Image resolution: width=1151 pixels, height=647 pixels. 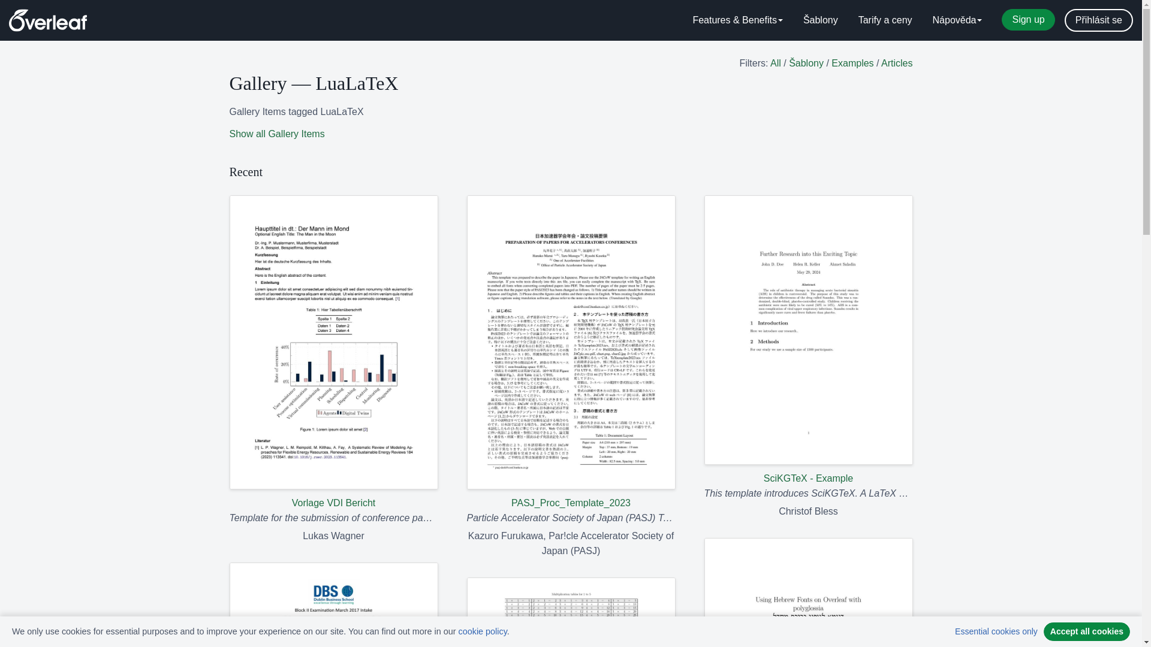 I want to click on Example Hebrew Fonts, so click(x=808, y=592).